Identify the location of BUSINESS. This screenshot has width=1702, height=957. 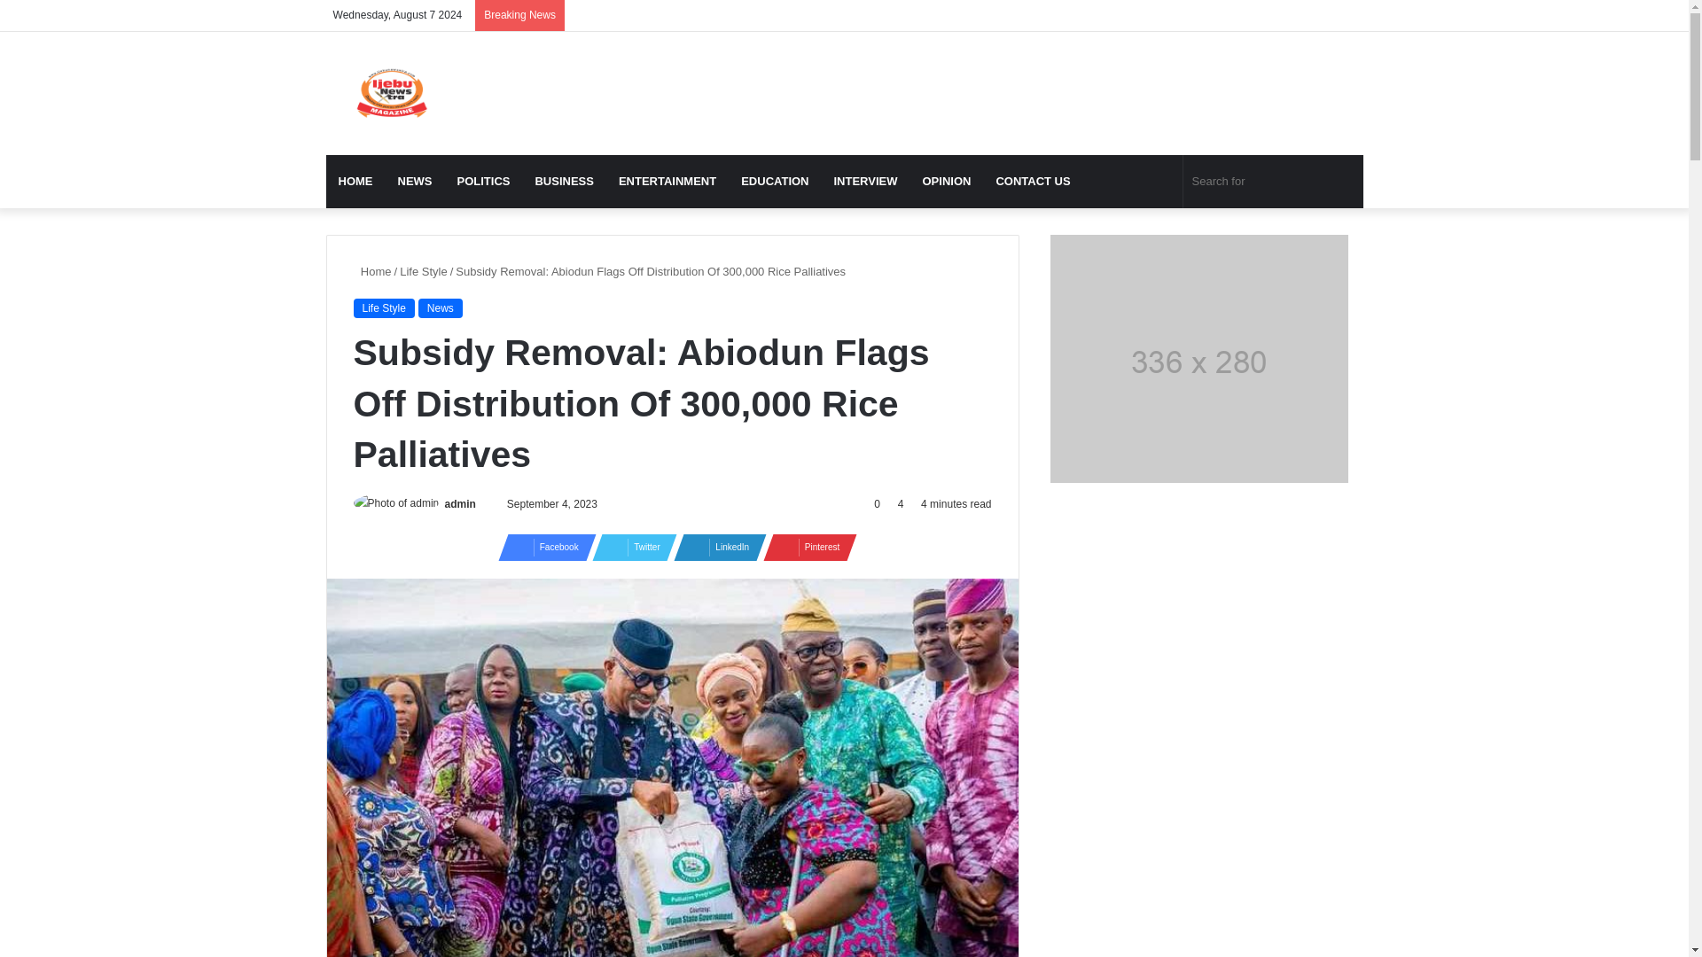
(564, 181).